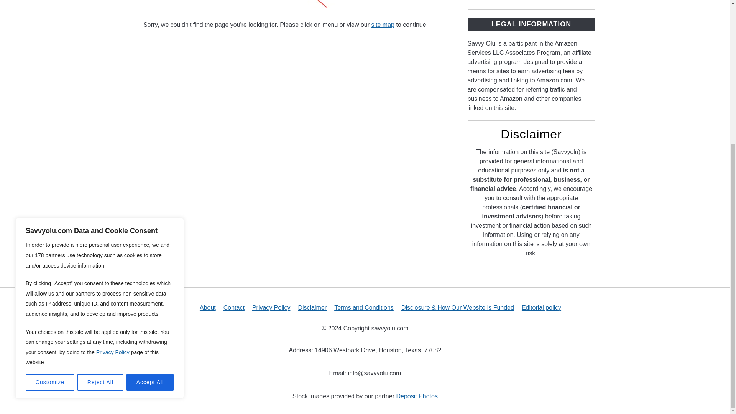  Describe the element at coordinates (541, 307) in the screenshot. I see `Editorial policy` at that location.